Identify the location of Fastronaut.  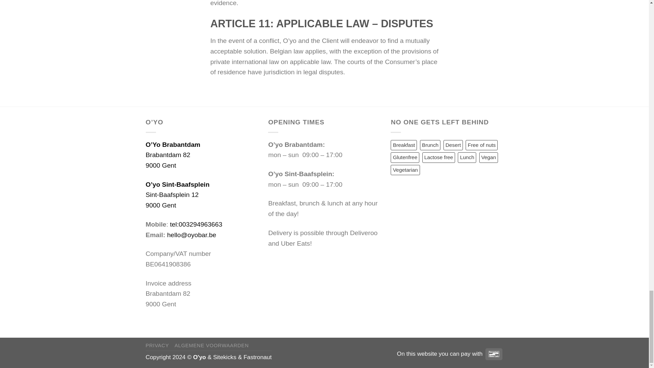
(258, 357).